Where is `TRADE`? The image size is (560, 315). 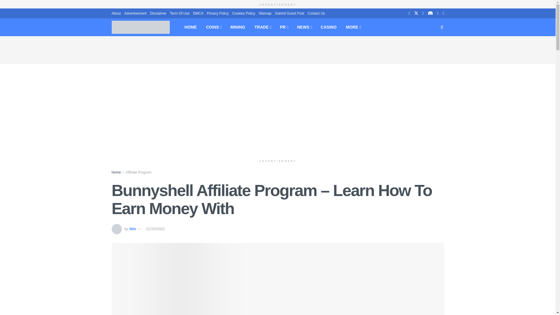 TRADE is located at coordinates (262, 27).